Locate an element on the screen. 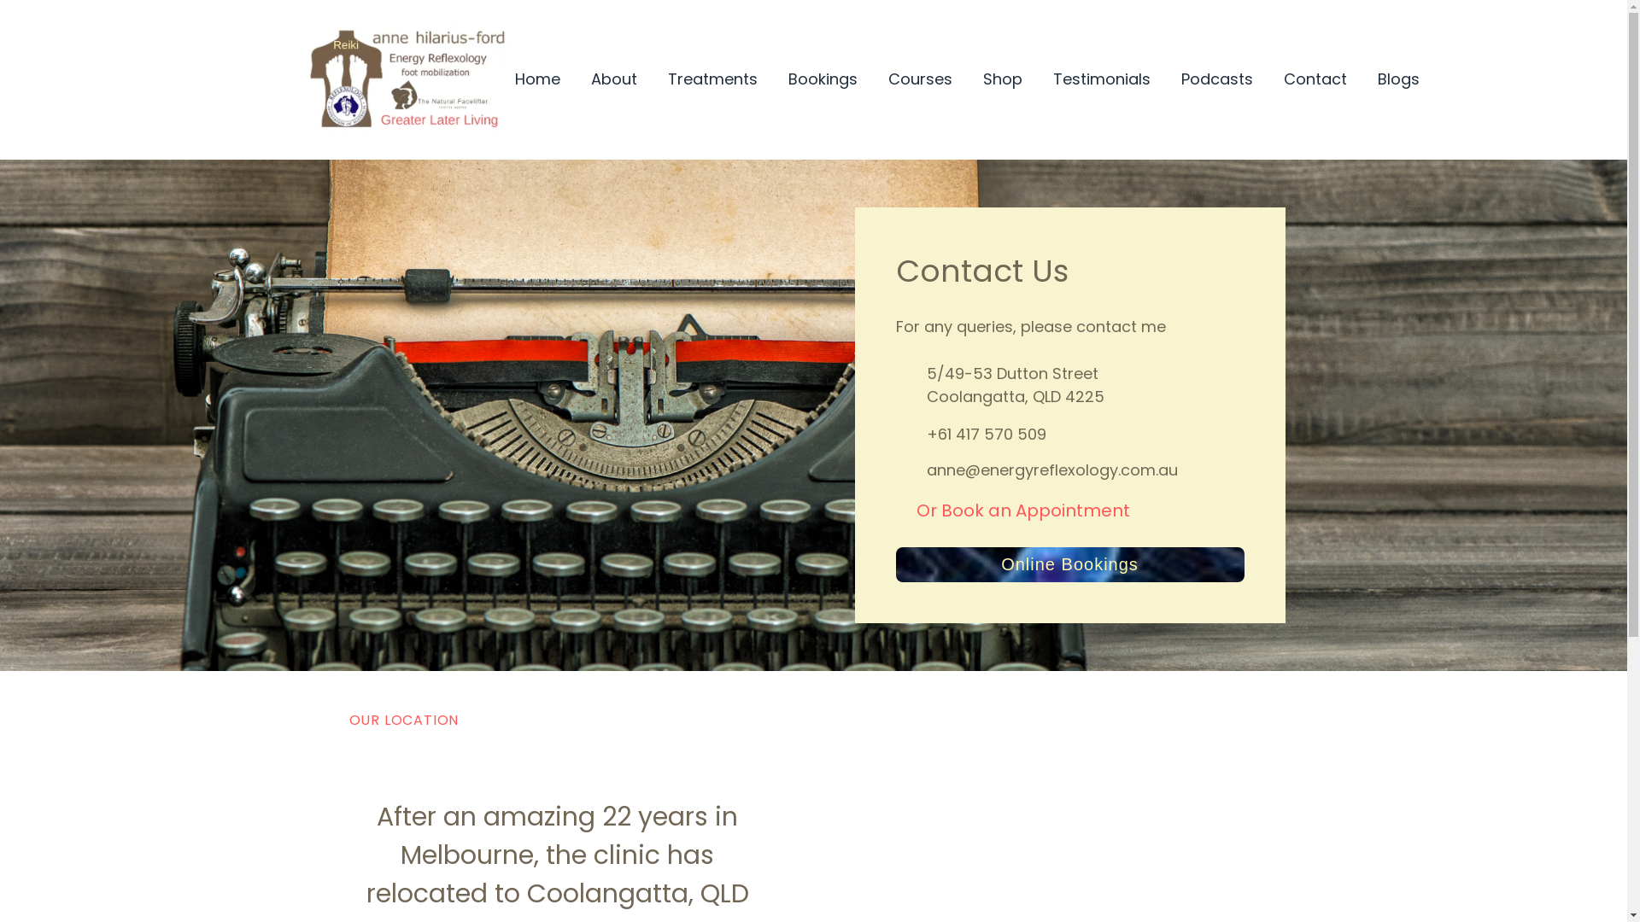 The image size is (1640, 922). About is located at coordinates (614, 80).